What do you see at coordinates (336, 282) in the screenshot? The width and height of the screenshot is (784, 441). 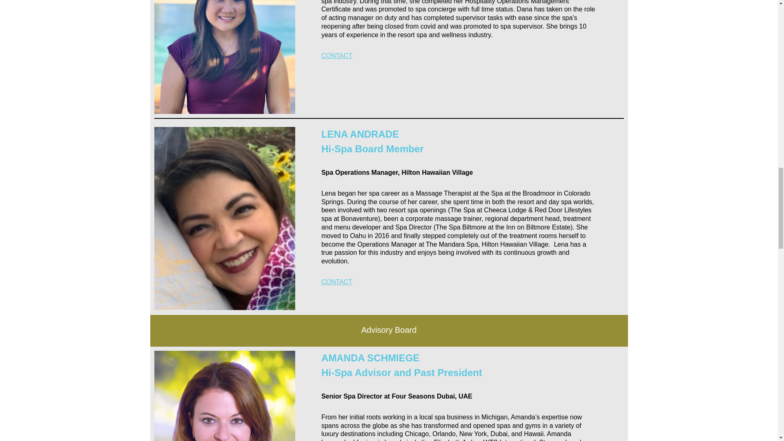 I see `CONTACT` at bounding box center [336, 282].